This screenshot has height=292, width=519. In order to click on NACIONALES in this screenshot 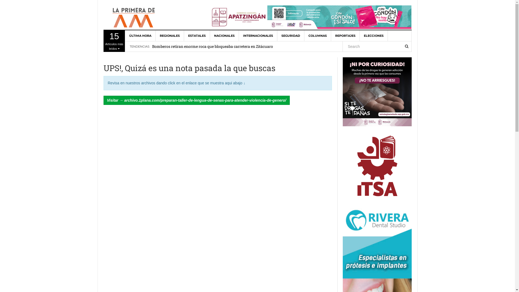, I will do `click(224, 36)`.